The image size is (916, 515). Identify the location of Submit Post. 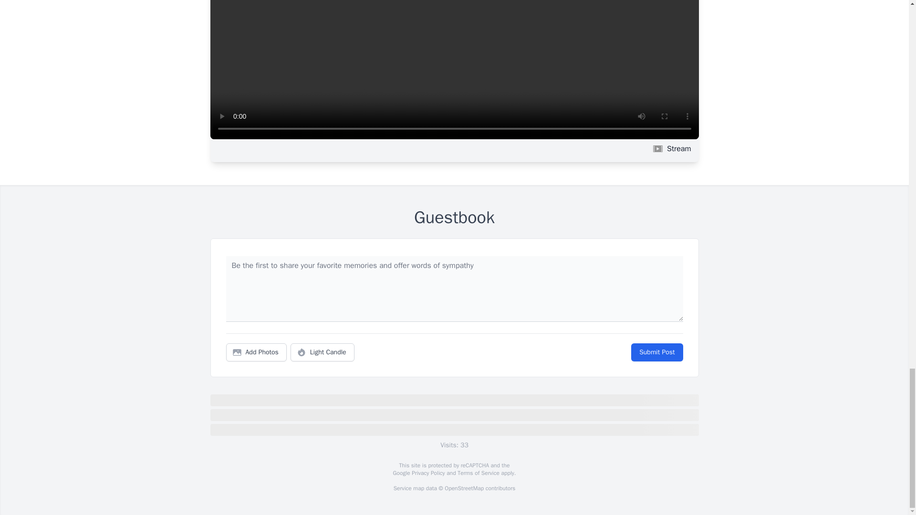
(656, 352).